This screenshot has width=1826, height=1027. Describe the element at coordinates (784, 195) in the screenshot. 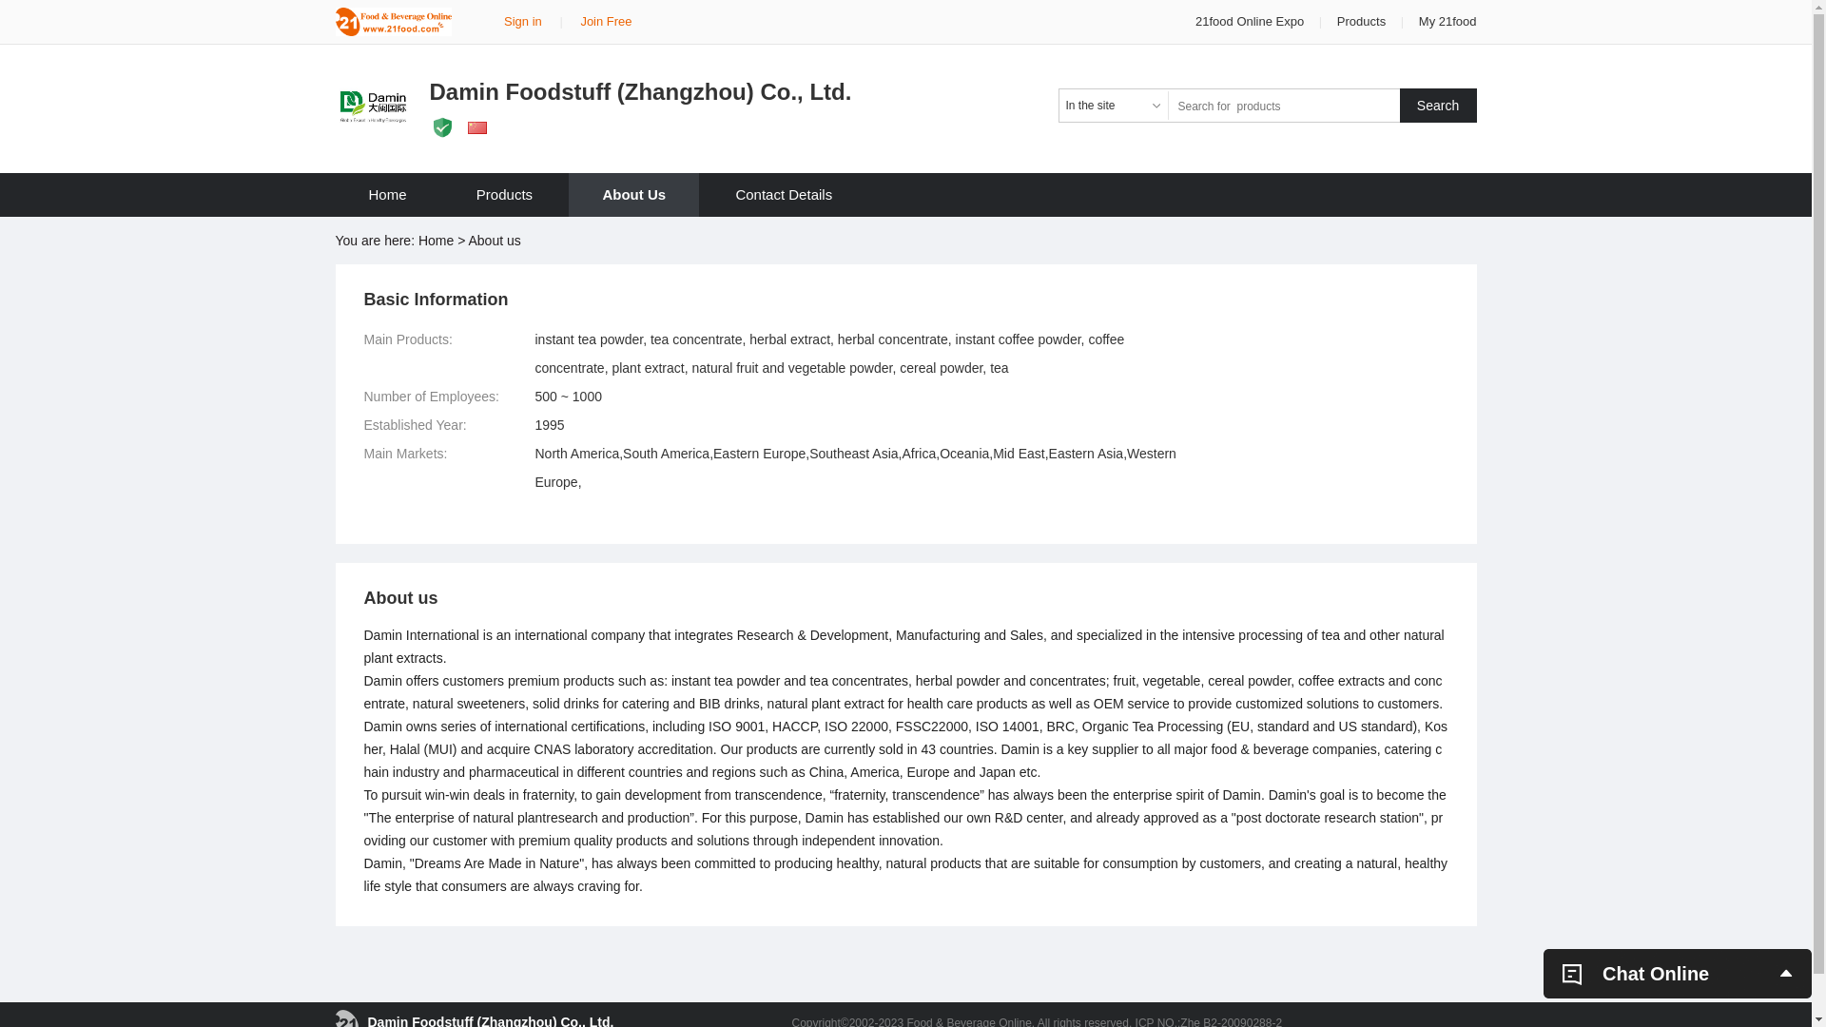

I see `Contact Details` at that location.